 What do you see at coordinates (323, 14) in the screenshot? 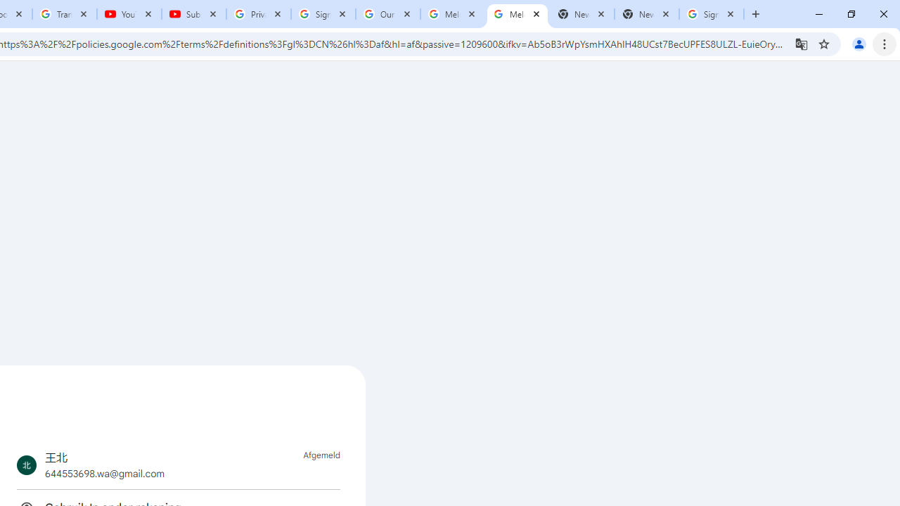
I see `Sign in - Google Accounts` at bounding box center [323, 14].